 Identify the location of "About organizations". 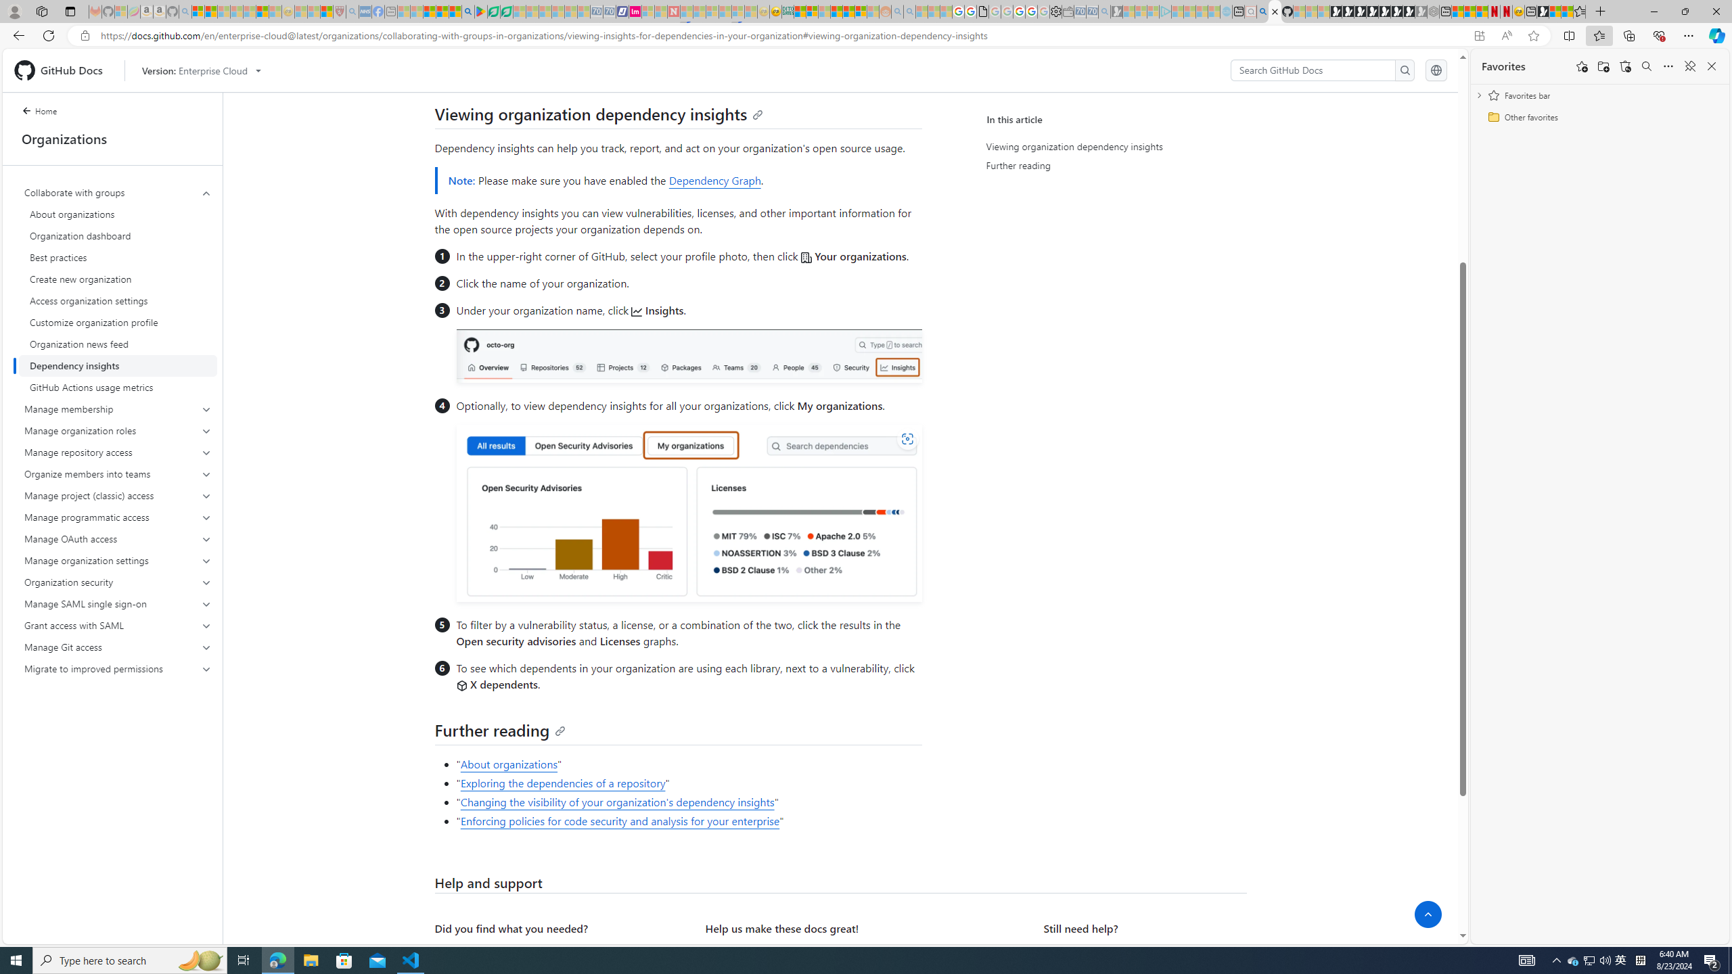
(688, 764).